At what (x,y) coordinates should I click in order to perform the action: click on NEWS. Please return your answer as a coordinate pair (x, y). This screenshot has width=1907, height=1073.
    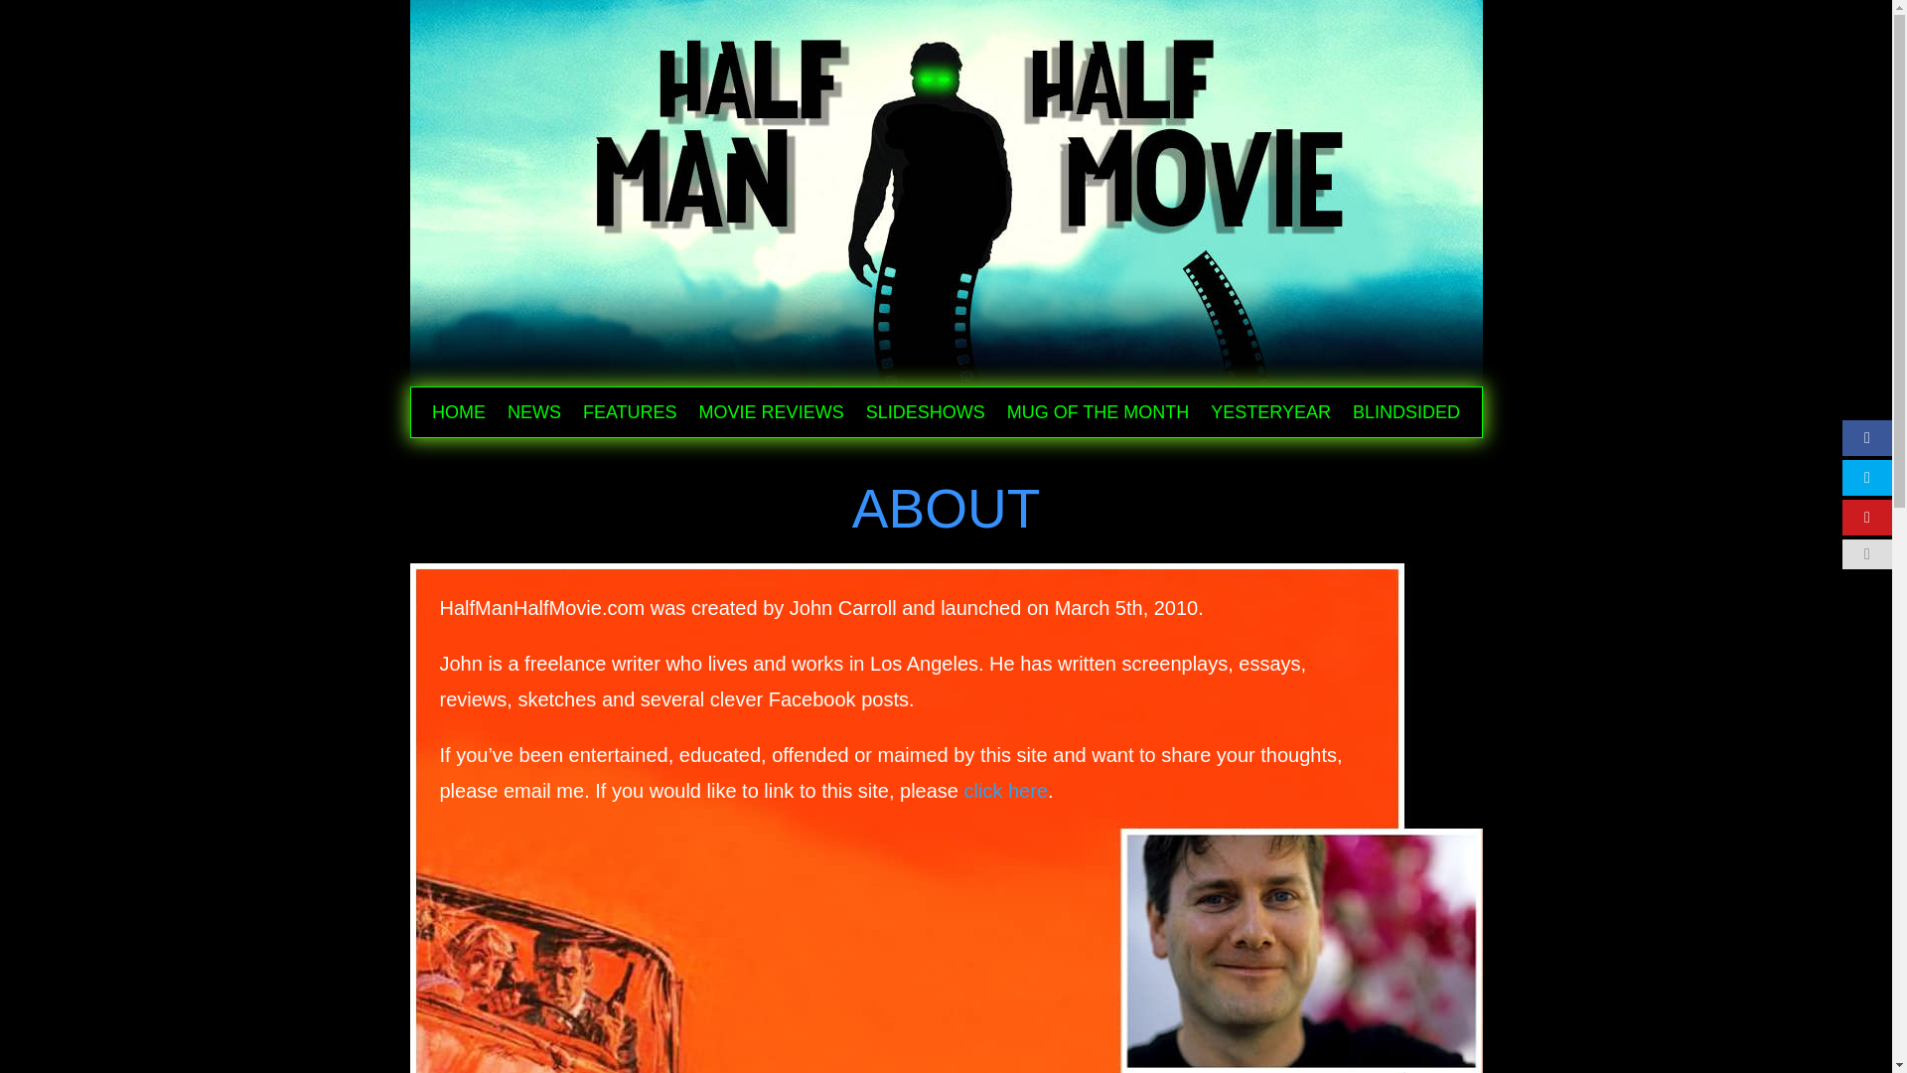
    Looking at the image, I should click on (533, 415).